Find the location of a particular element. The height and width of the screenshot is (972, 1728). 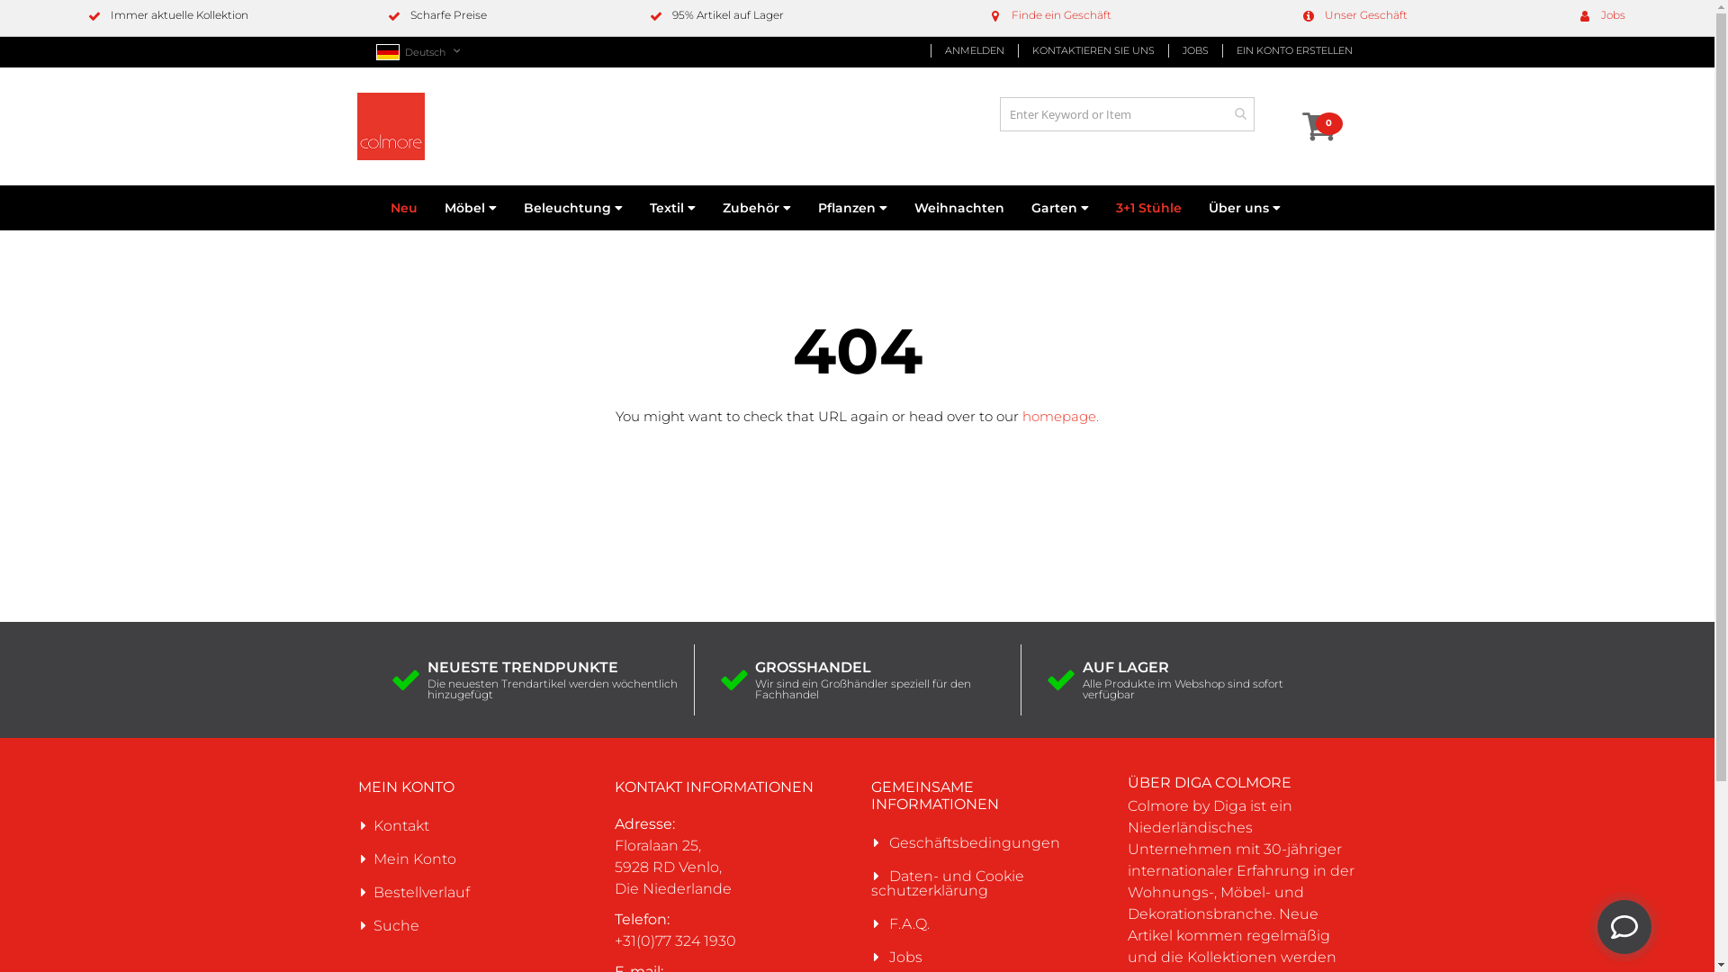

Bestellverlauf is located at coordinates (421, 893).